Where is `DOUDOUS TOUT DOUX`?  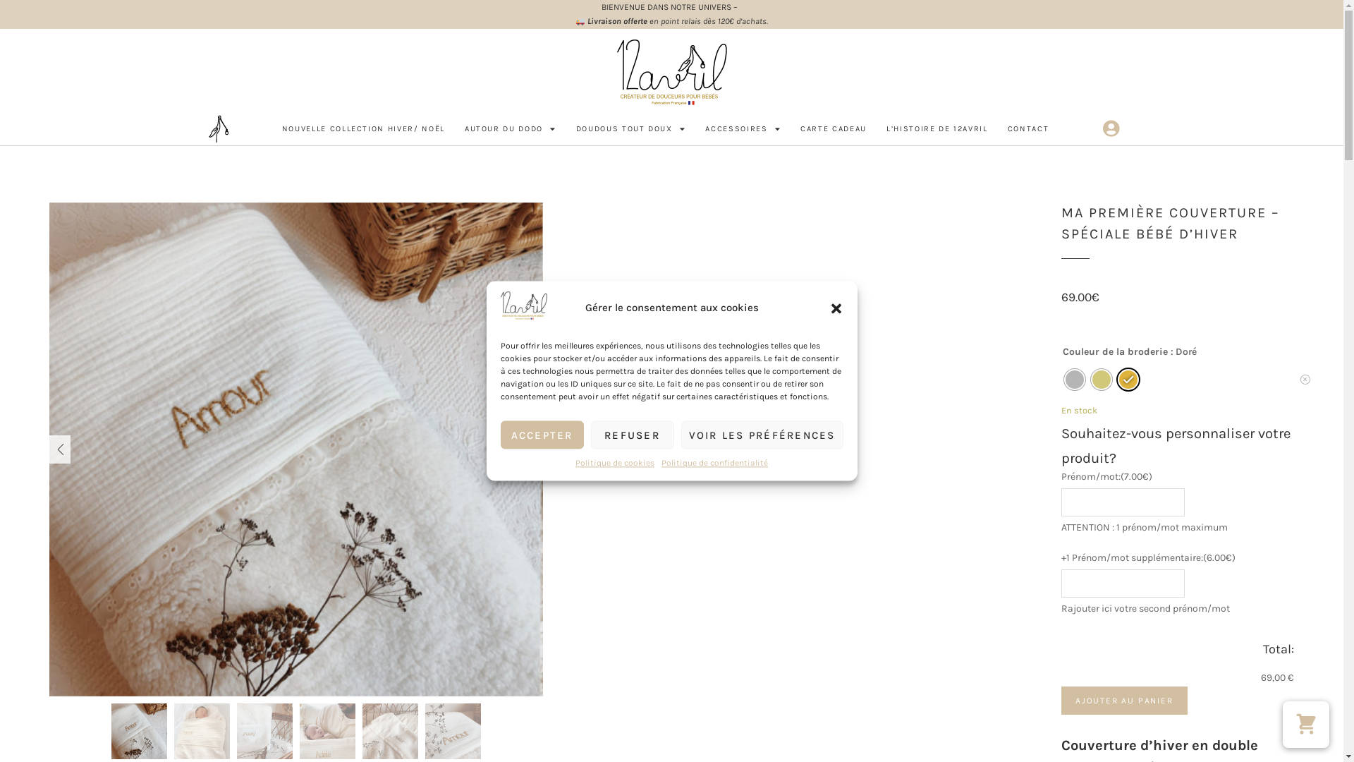
DOUDOUS TOUT DOUX is located at coordinates (631, 129).